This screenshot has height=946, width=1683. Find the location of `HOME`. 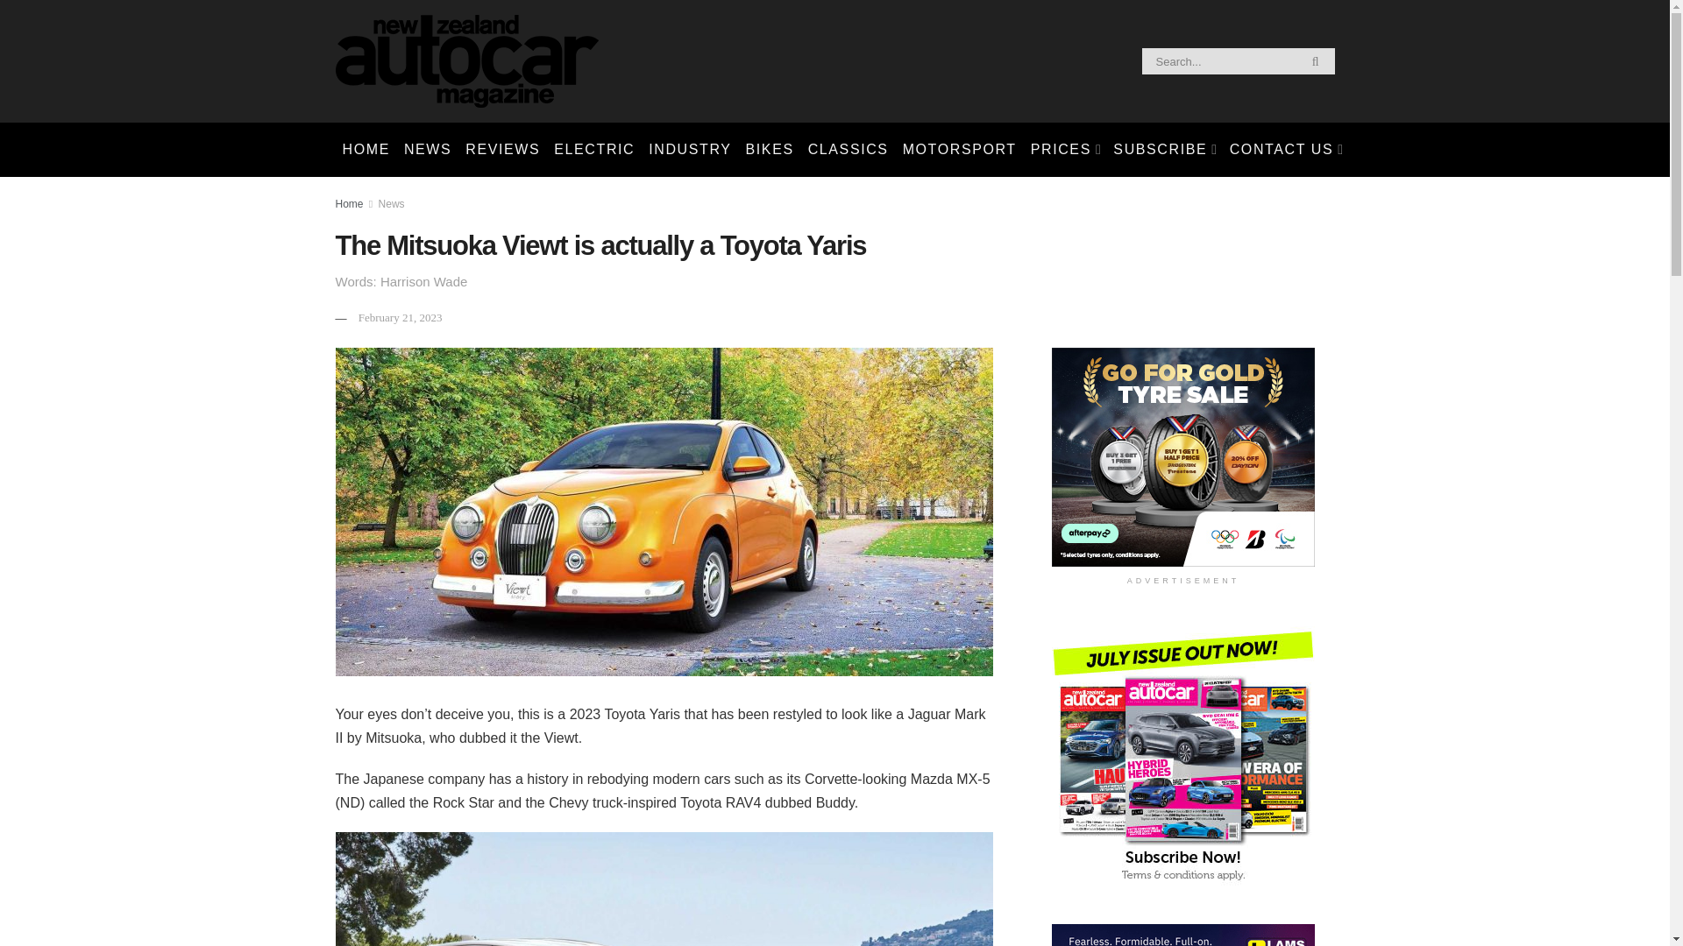

HOME is located at coordinates (365, 149).